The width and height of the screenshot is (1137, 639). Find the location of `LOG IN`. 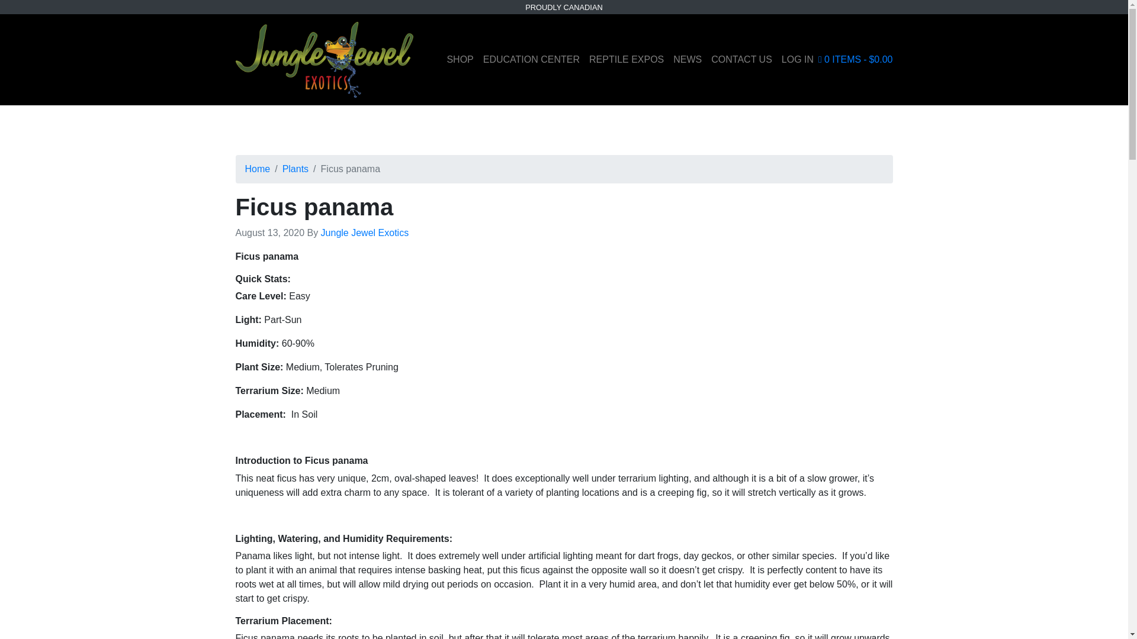

LOG IN is located at coordinates (797, 59).